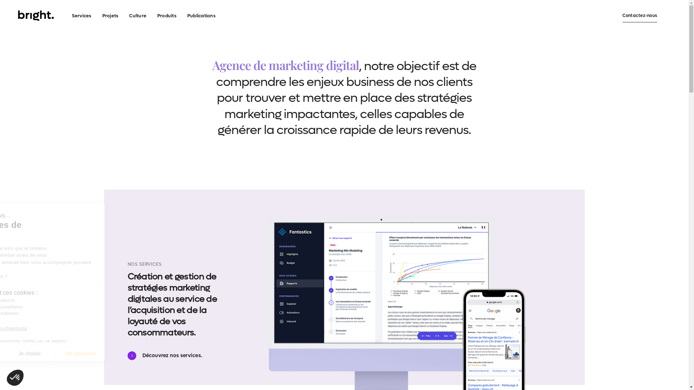 This screenshot has width=694, height=390. Describe the element at coordinates (384, 268) in the screenshot. I see `Nos convictions` at that location.